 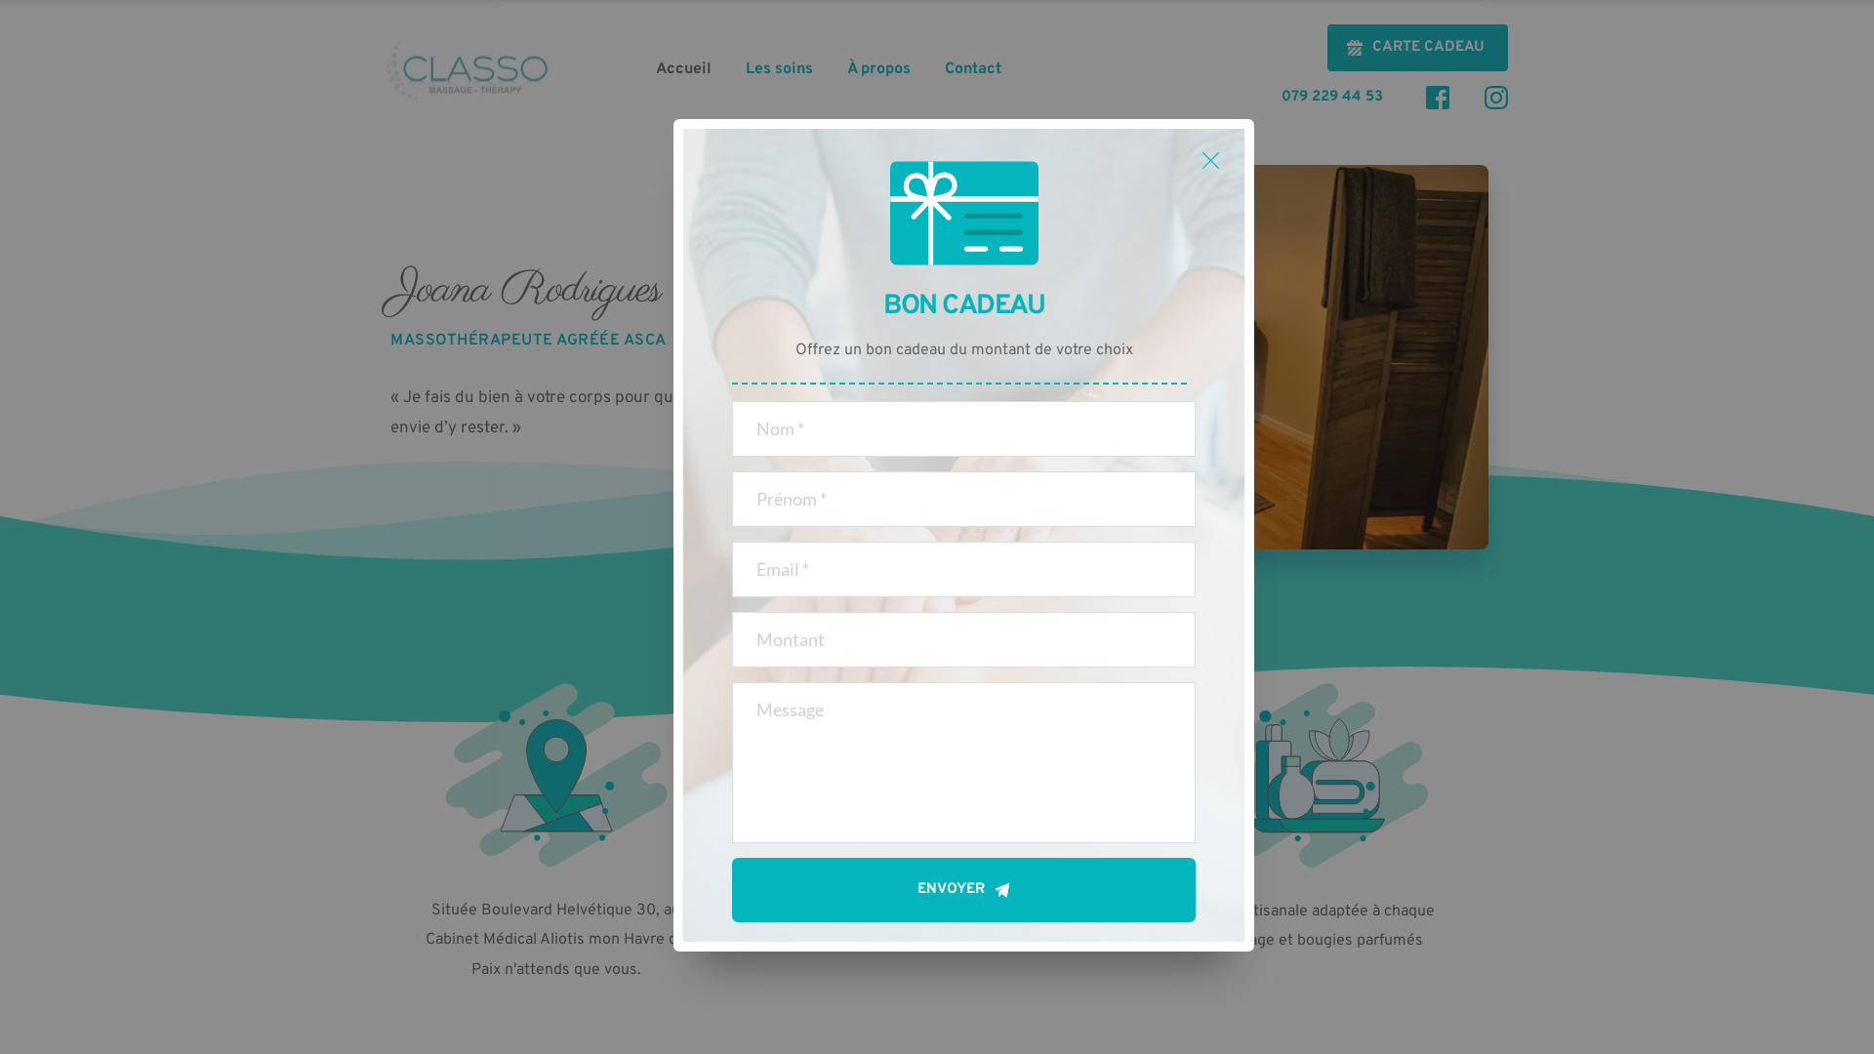 What do you see at coordinates (1336, 98) in the screenshot?
I see `079 229 44 53  ` at bounding box center [1336, 98].